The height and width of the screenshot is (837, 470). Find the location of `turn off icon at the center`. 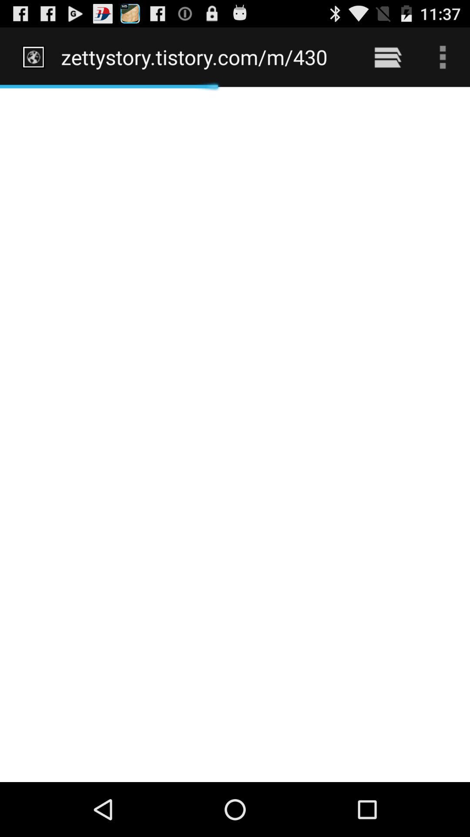

turn off icon at the center is located at coordinates (235, 434).